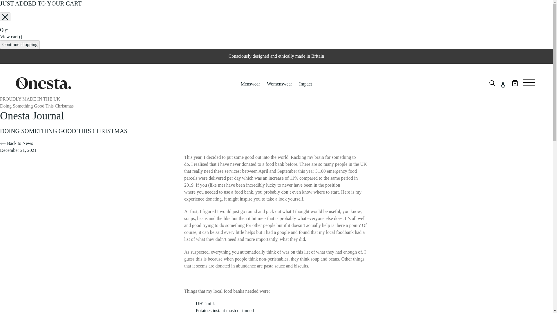 This screenshot has width=557, height=313. Describe the element at coordinates (492, 84) in the screenshot. I see `Search` at that location.